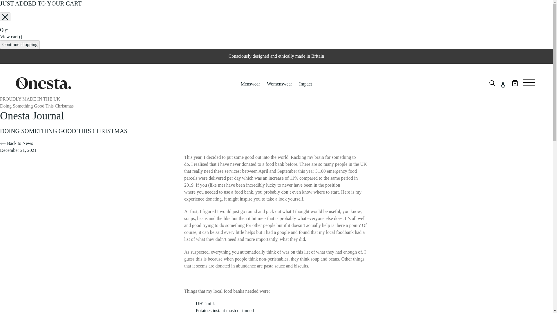 This screenshot has width=557, height=313. Describe the element at coordinates (492, 84) in the screenshot. I see `Search` at that location.